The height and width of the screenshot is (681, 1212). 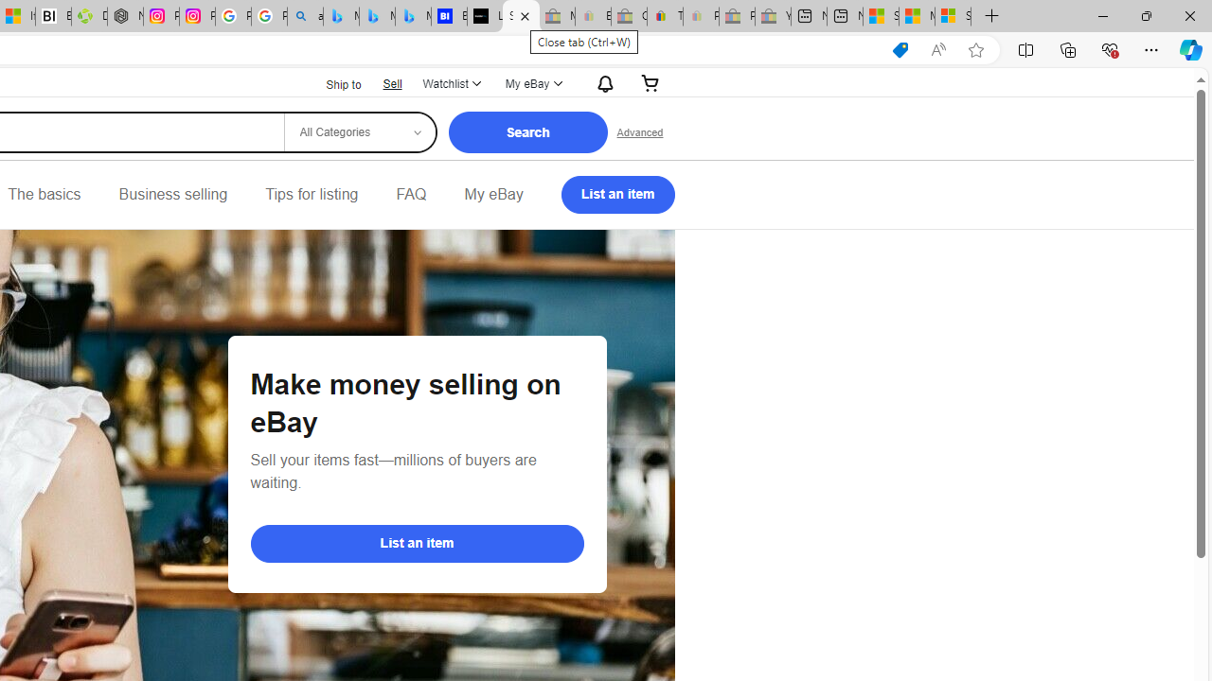 I want to click on Ship to, so click(x=331, y=83).